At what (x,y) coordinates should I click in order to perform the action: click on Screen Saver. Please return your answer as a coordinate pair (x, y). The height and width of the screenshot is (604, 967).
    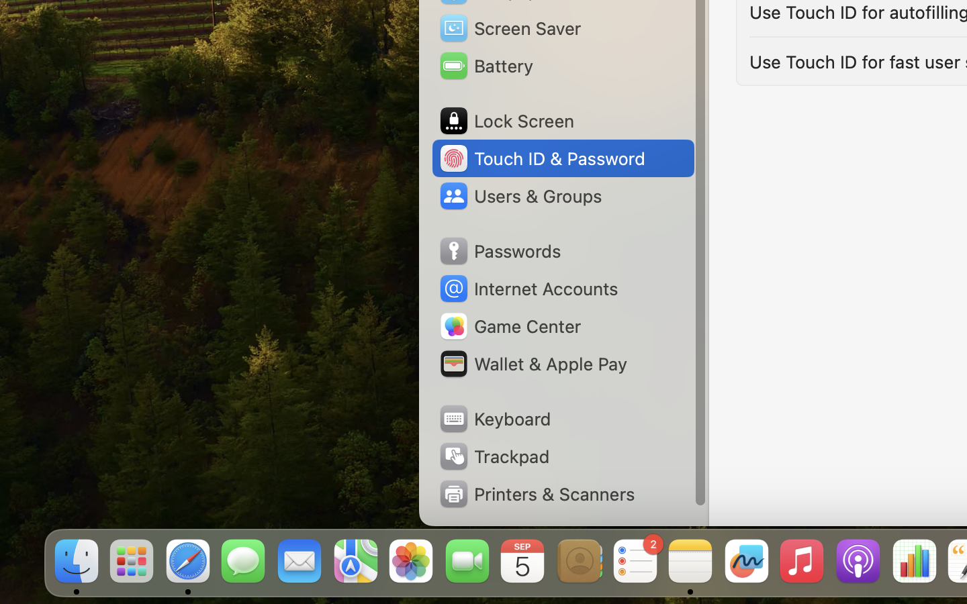
    Looking at the image, I should click on (510, 28).